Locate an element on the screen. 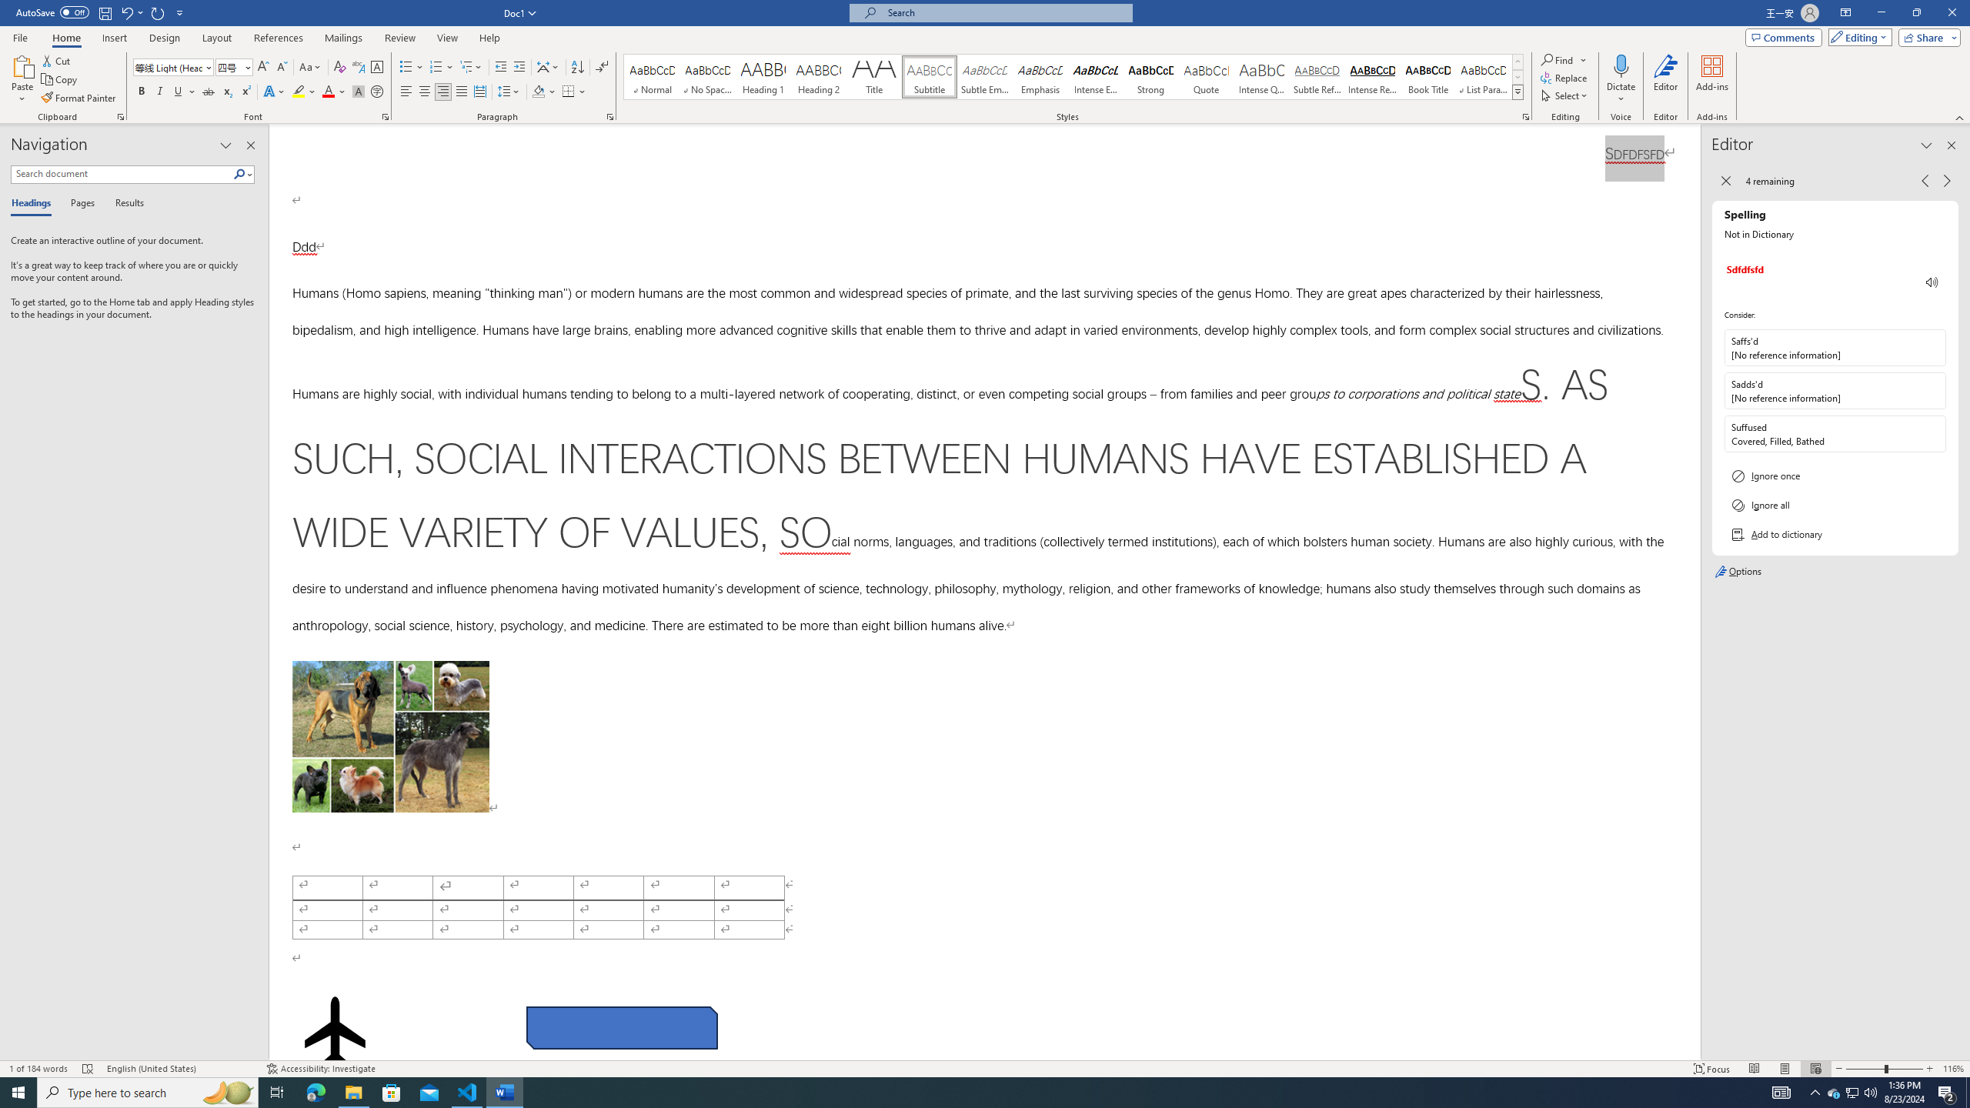 Image resolution: width=1970 pixels, height=1108 pixels. Increase Indent is located at coordinates (519, 68).